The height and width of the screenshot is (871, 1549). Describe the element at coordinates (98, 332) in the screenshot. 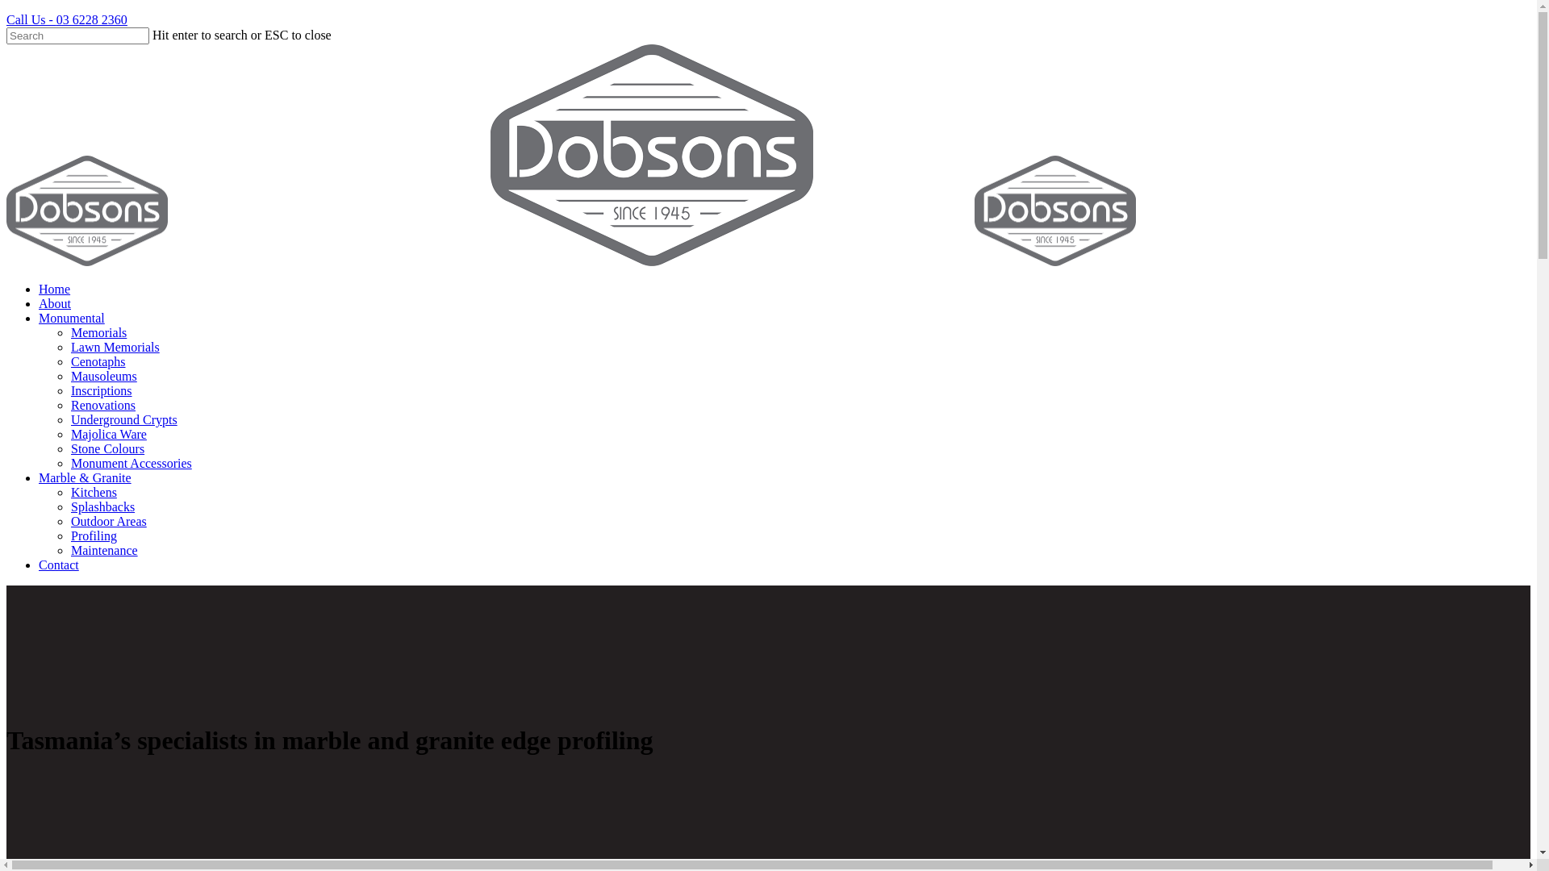

I see `Memorials` at that location.